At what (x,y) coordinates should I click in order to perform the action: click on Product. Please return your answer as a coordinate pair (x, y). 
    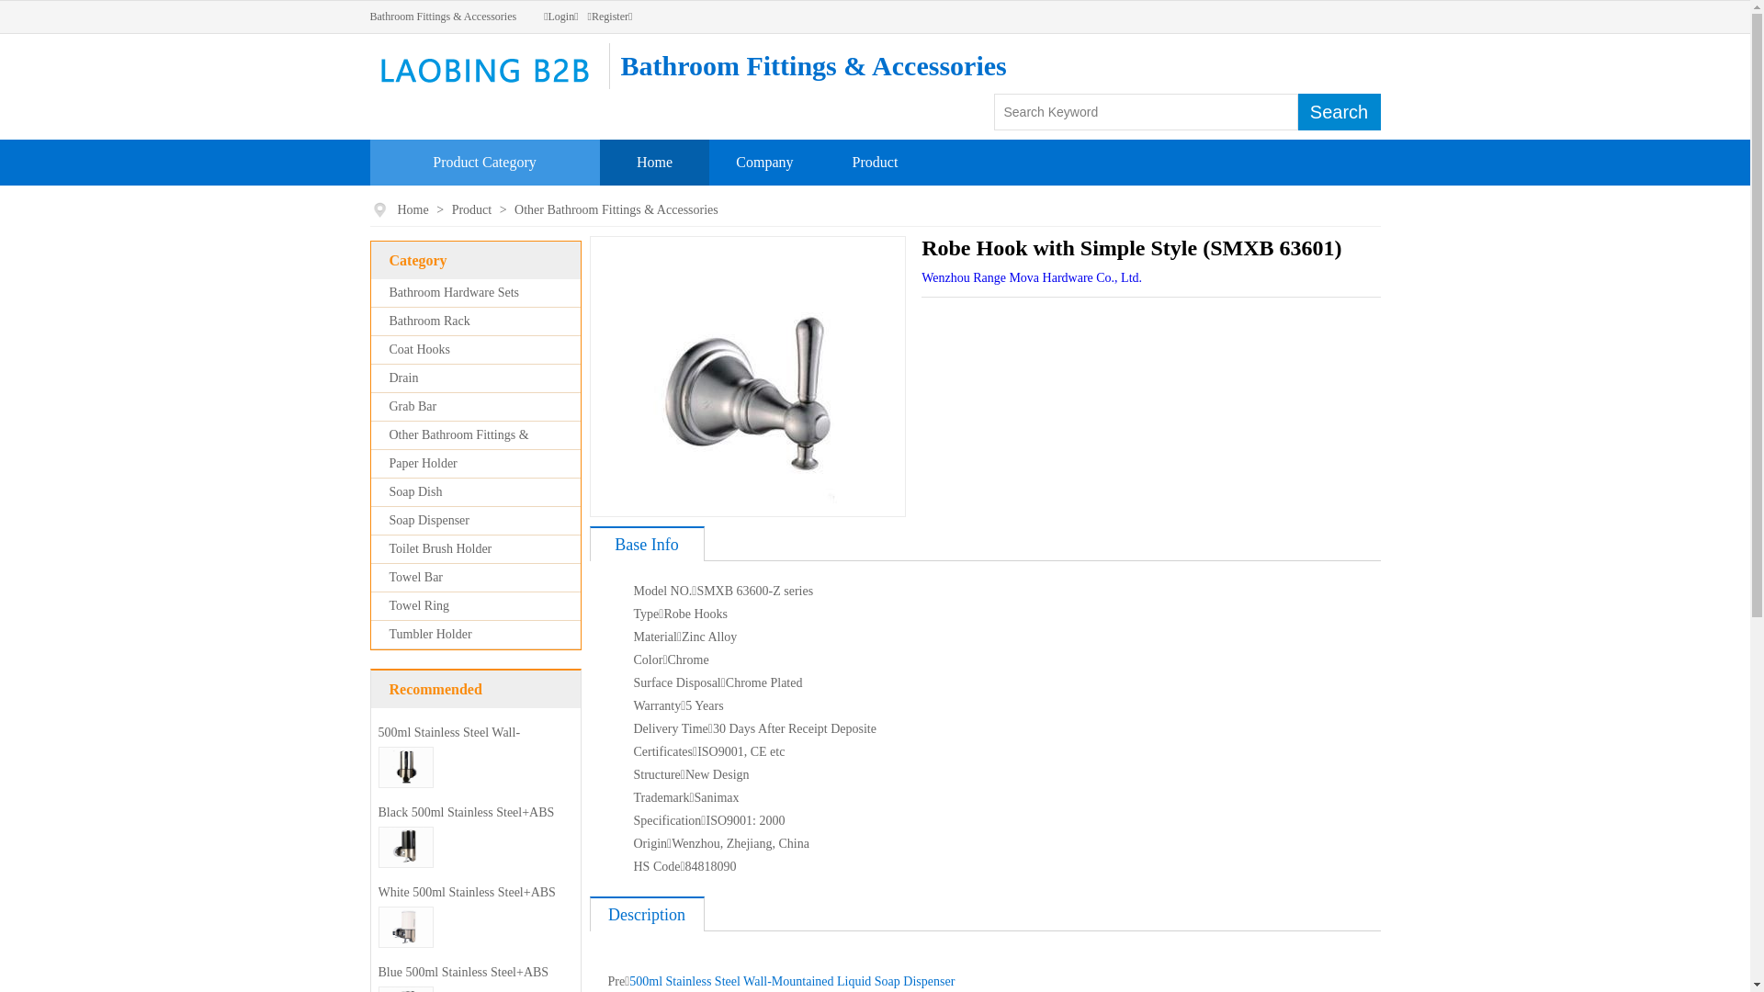
    Looking at the image, I should click on (876, 162).